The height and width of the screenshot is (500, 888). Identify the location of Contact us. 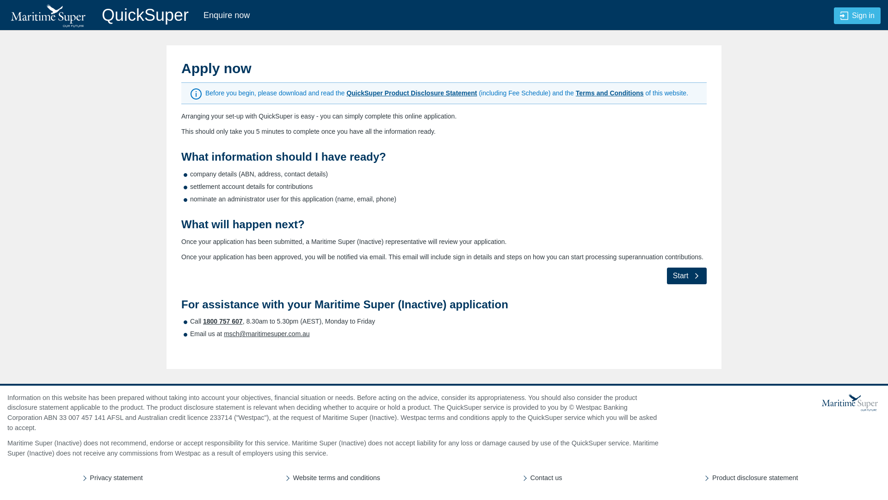
(547, 478).